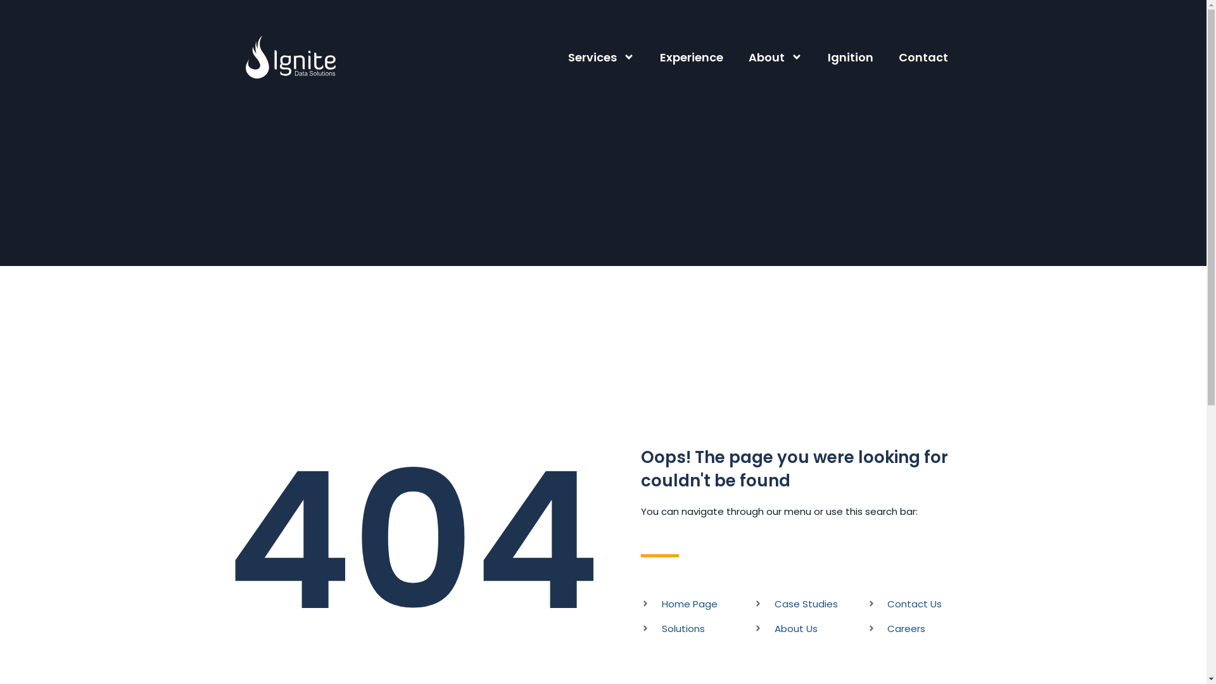  I want to click on Contact Us, so click(923, 604).